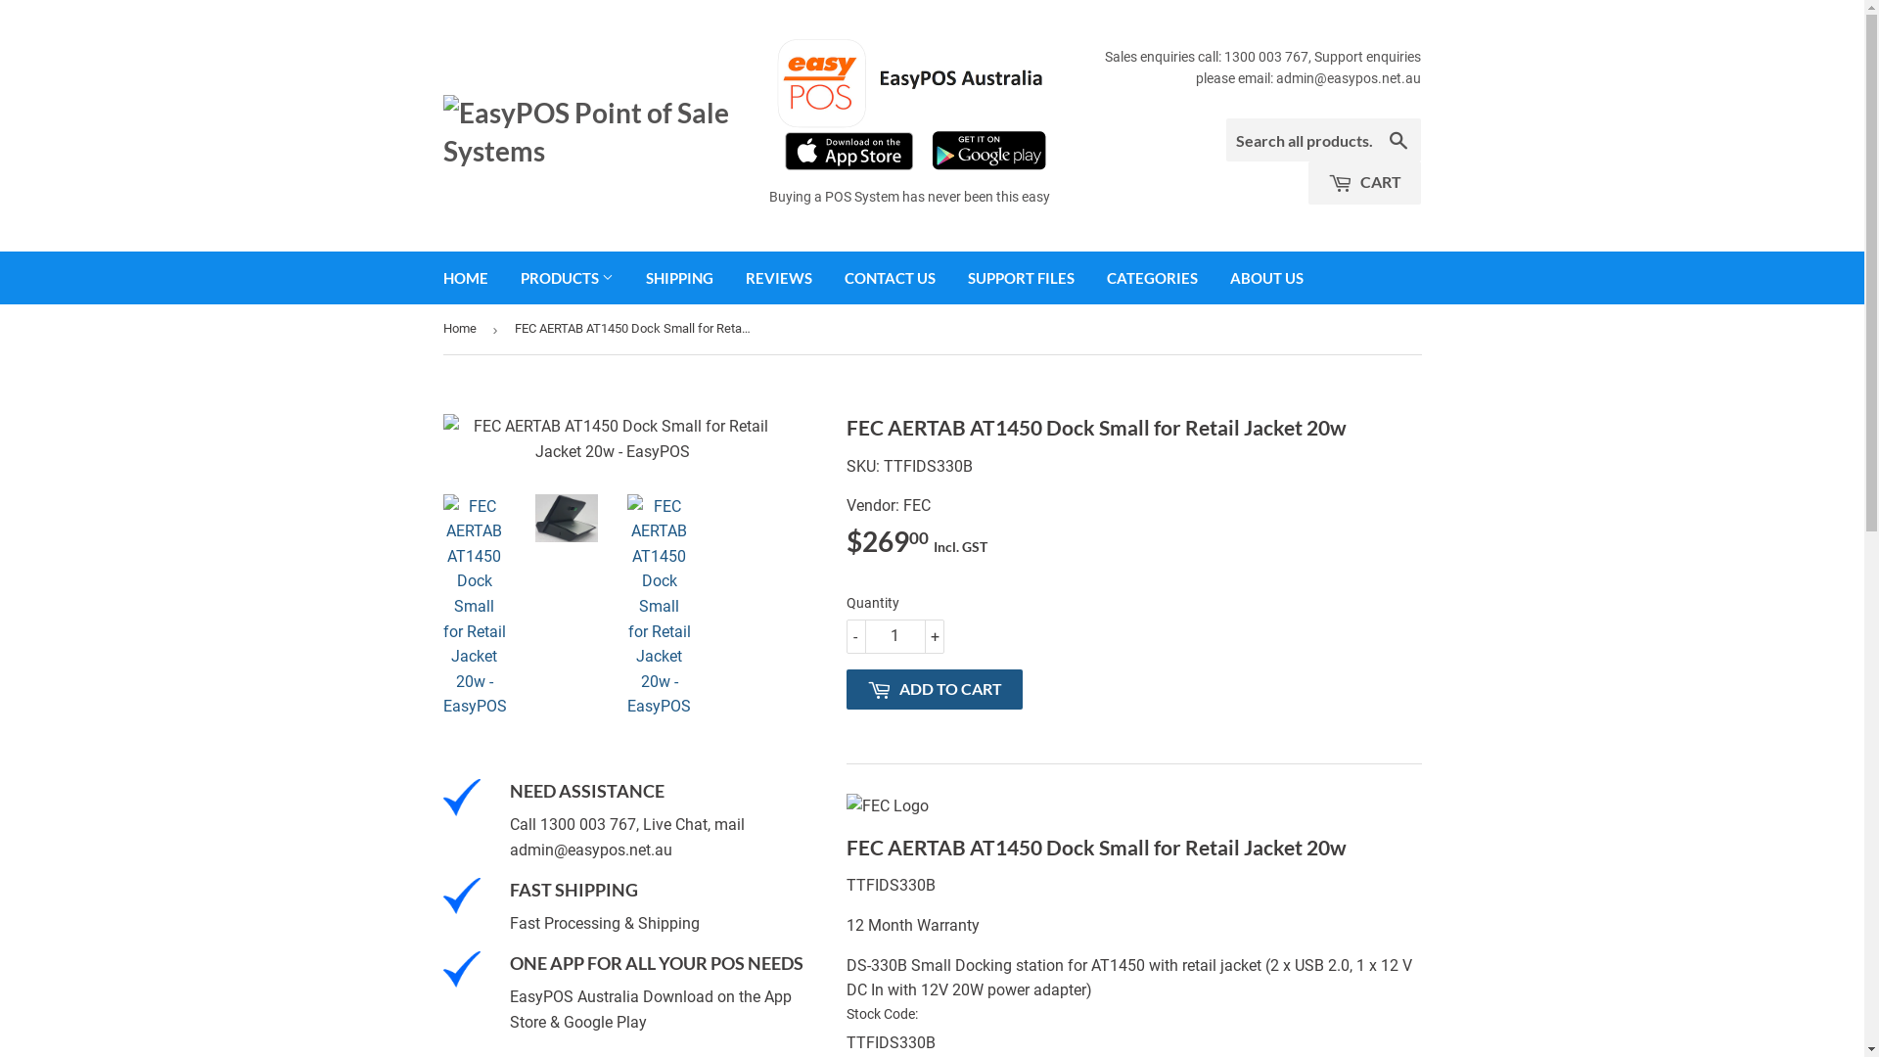 The image size is (1879, 1057). Describe the element at coordinates (1399, 141) in the screenshot. I see `Search` at that location.